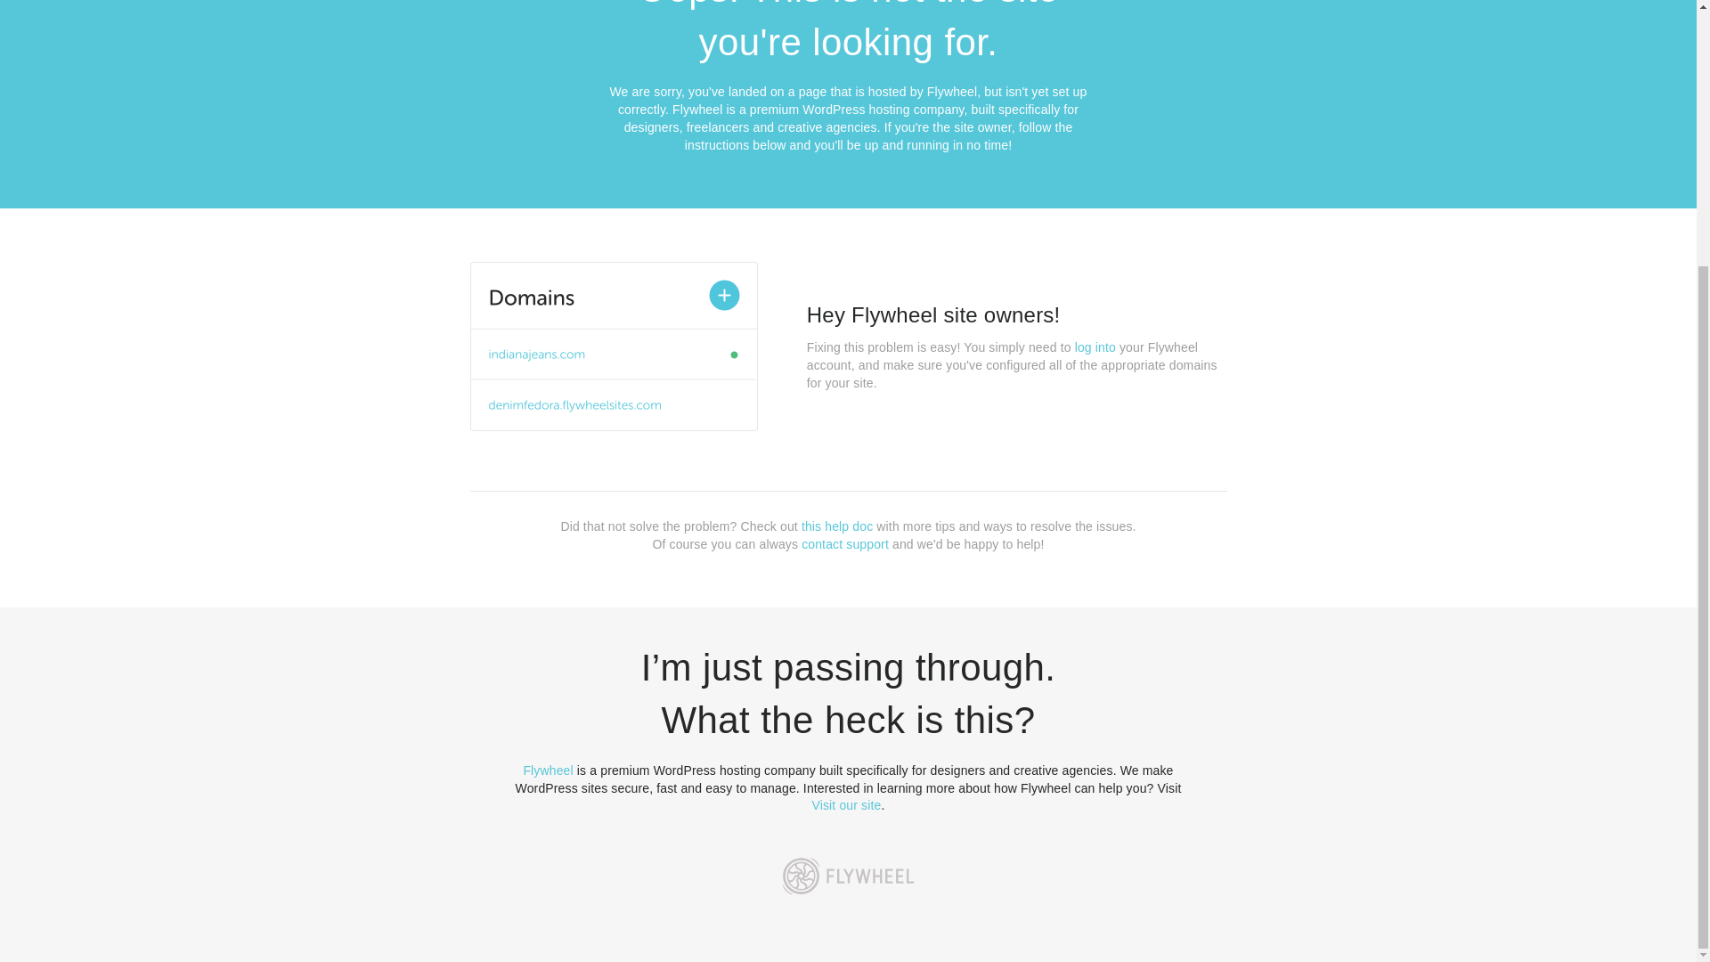  What do you see at coordinates (548, 770) in the screenshot?
I see `Flywheel` at bounding box center [548, 770].